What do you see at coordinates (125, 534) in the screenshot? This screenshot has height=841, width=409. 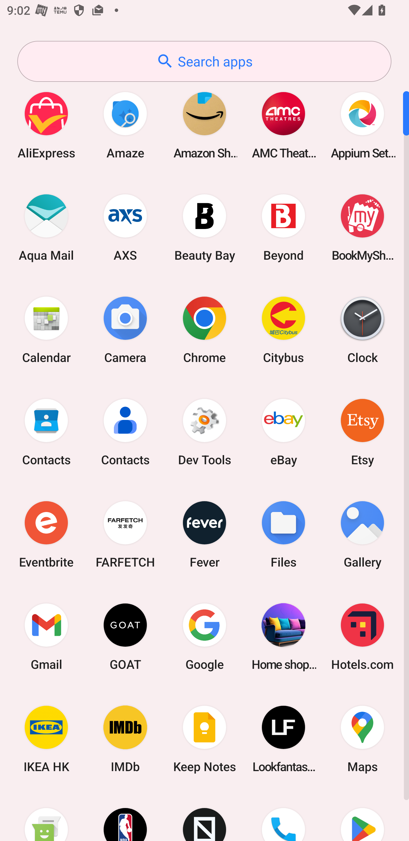 I see `FARFETCH` at bounding box center [125, 534].